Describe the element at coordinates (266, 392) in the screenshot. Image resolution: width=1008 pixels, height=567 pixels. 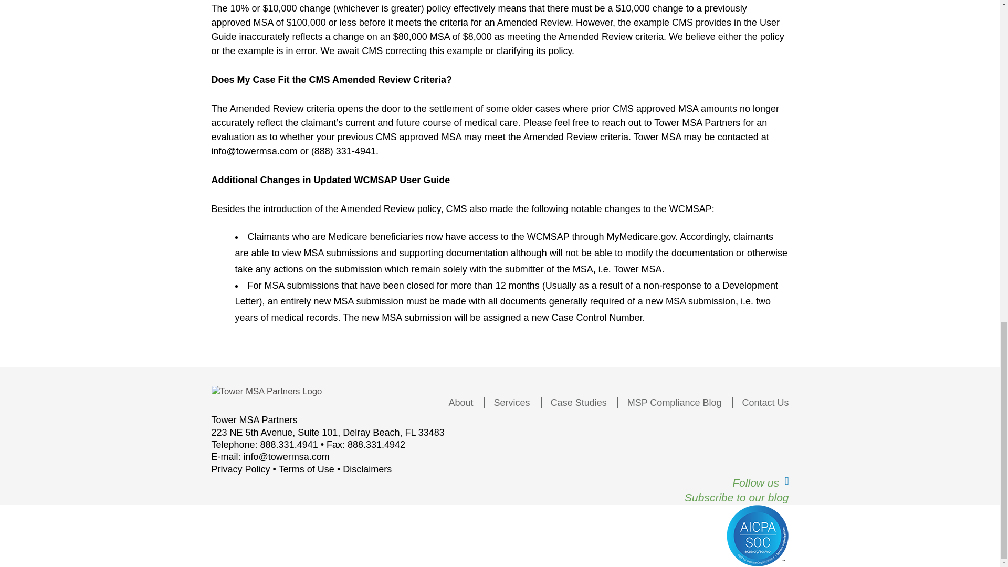
I see `logo2x` at that location.